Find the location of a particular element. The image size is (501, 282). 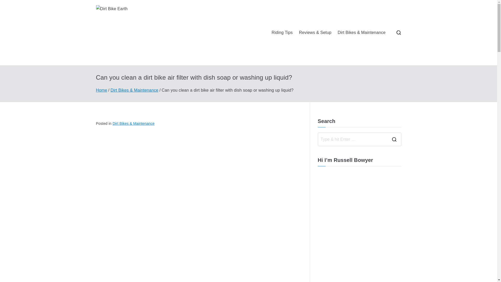

Riding Tips is located at coordinates (282, 33).